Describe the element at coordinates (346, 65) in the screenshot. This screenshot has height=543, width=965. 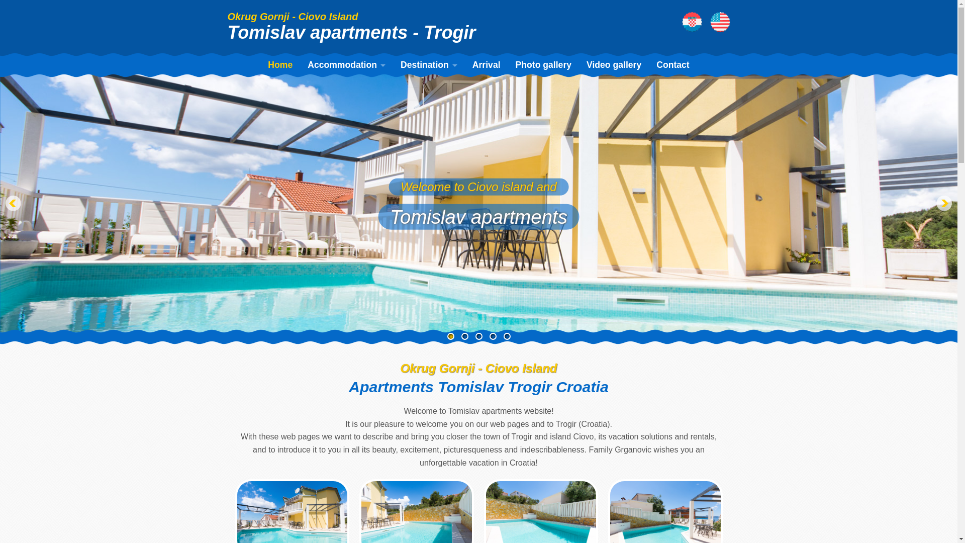
I see `Accommodation` at that location.